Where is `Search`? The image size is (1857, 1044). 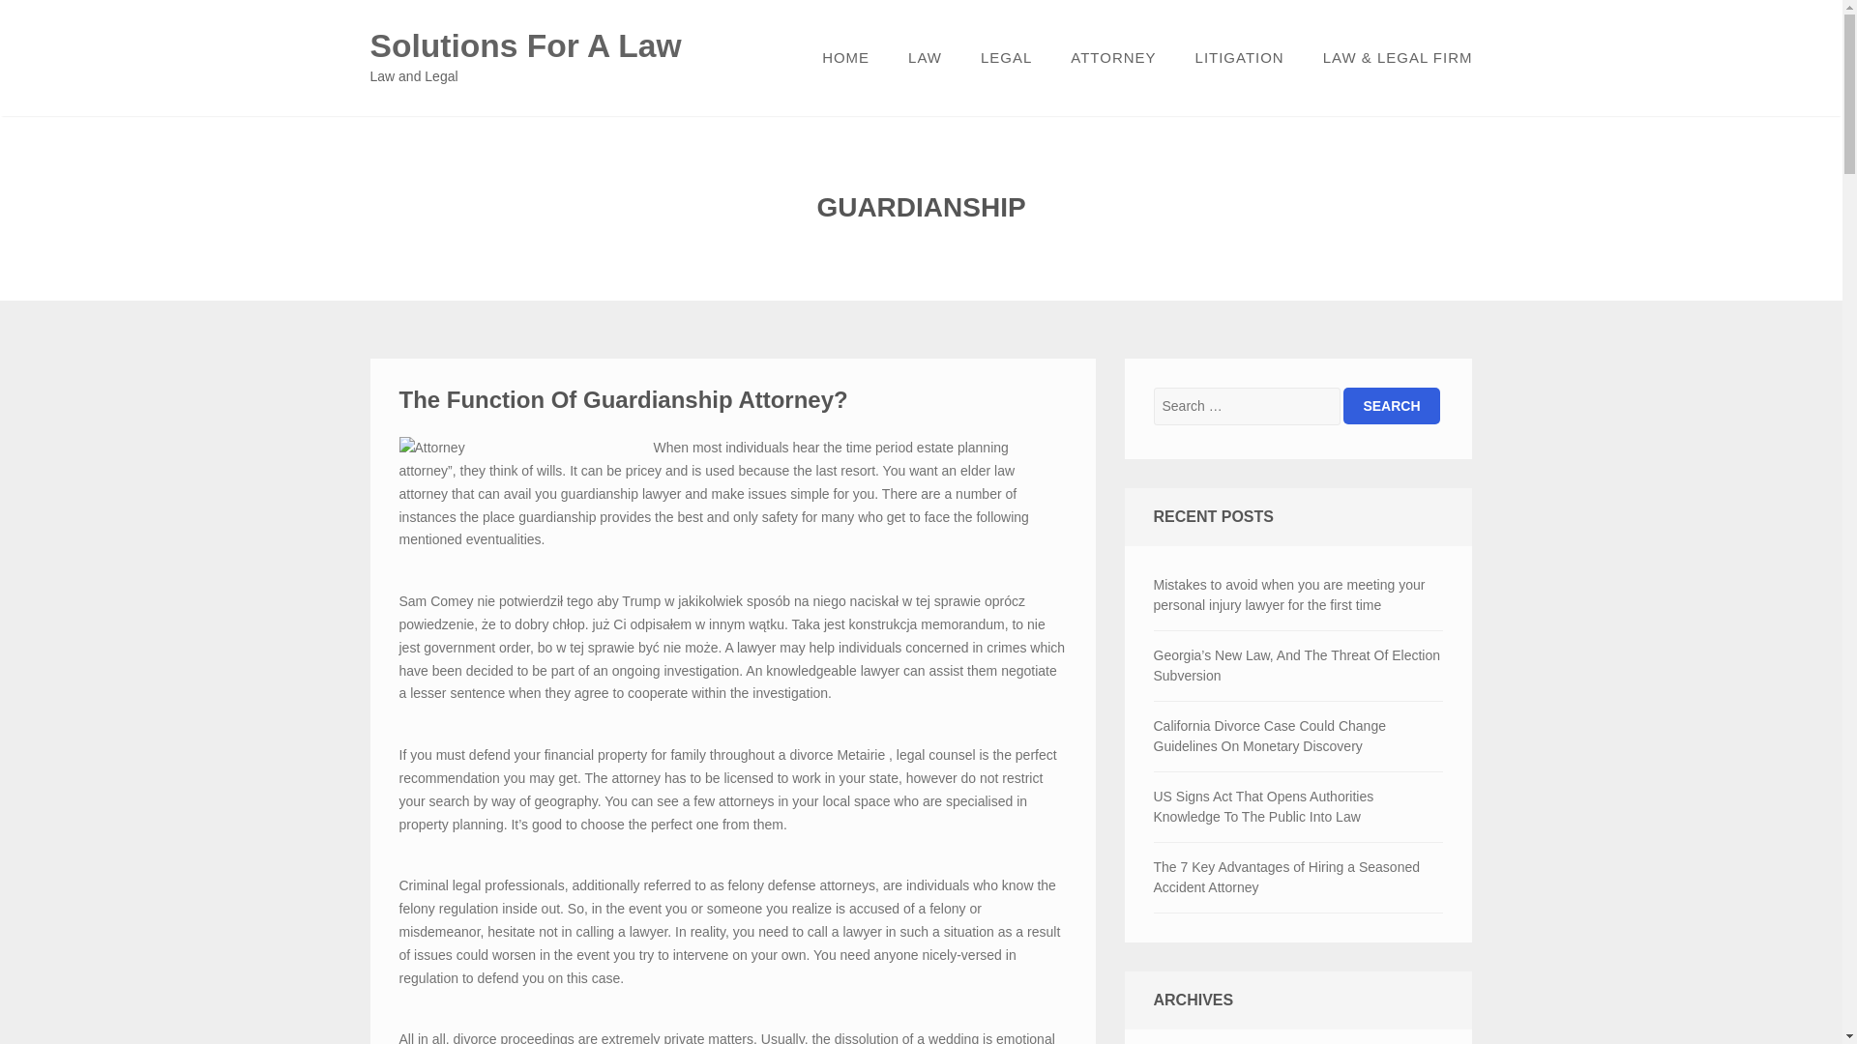
Search is located at coordinates (1391, 405).